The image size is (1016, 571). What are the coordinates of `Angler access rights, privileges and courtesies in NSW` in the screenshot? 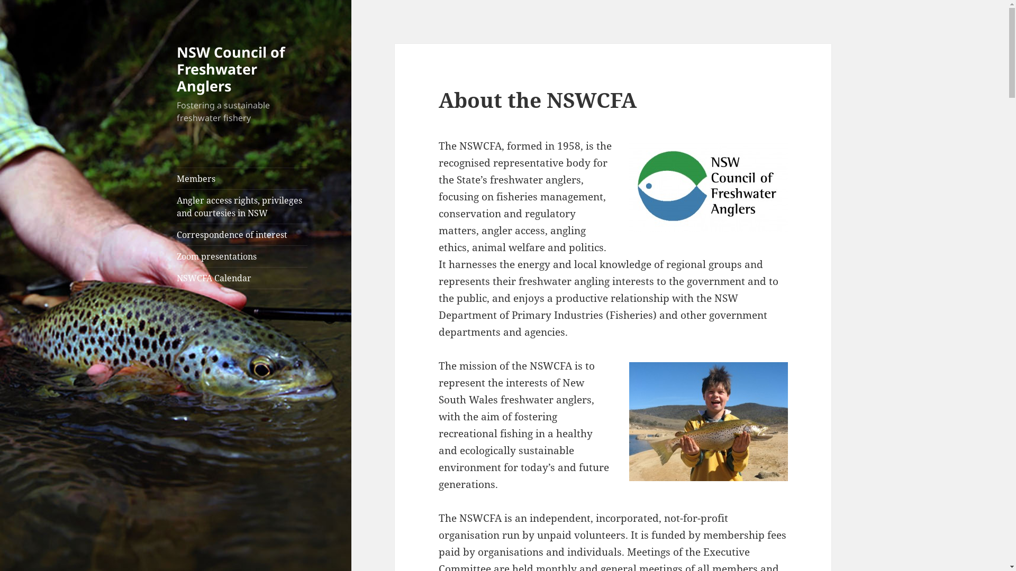 It's located at (242, 207).